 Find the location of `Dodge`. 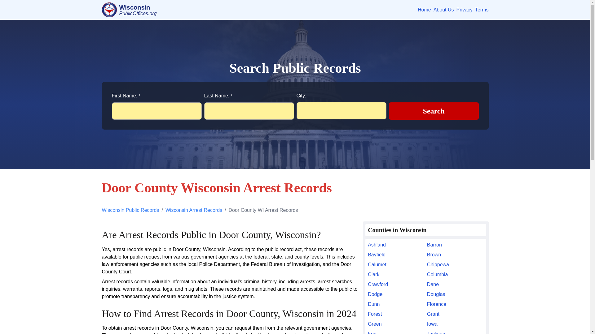

Dodge is located at coordinates (396, 294).